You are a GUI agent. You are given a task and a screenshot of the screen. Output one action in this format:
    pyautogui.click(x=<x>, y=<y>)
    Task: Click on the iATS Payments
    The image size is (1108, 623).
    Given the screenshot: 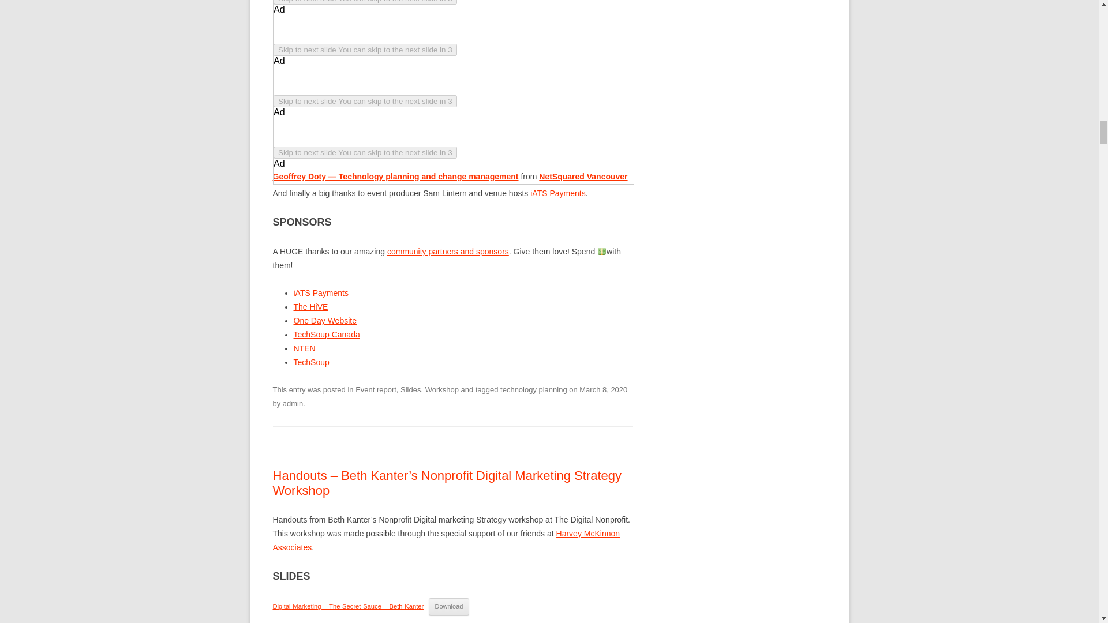 What is the action you would take?
    pyautogui.click(x=557, y=193)
    